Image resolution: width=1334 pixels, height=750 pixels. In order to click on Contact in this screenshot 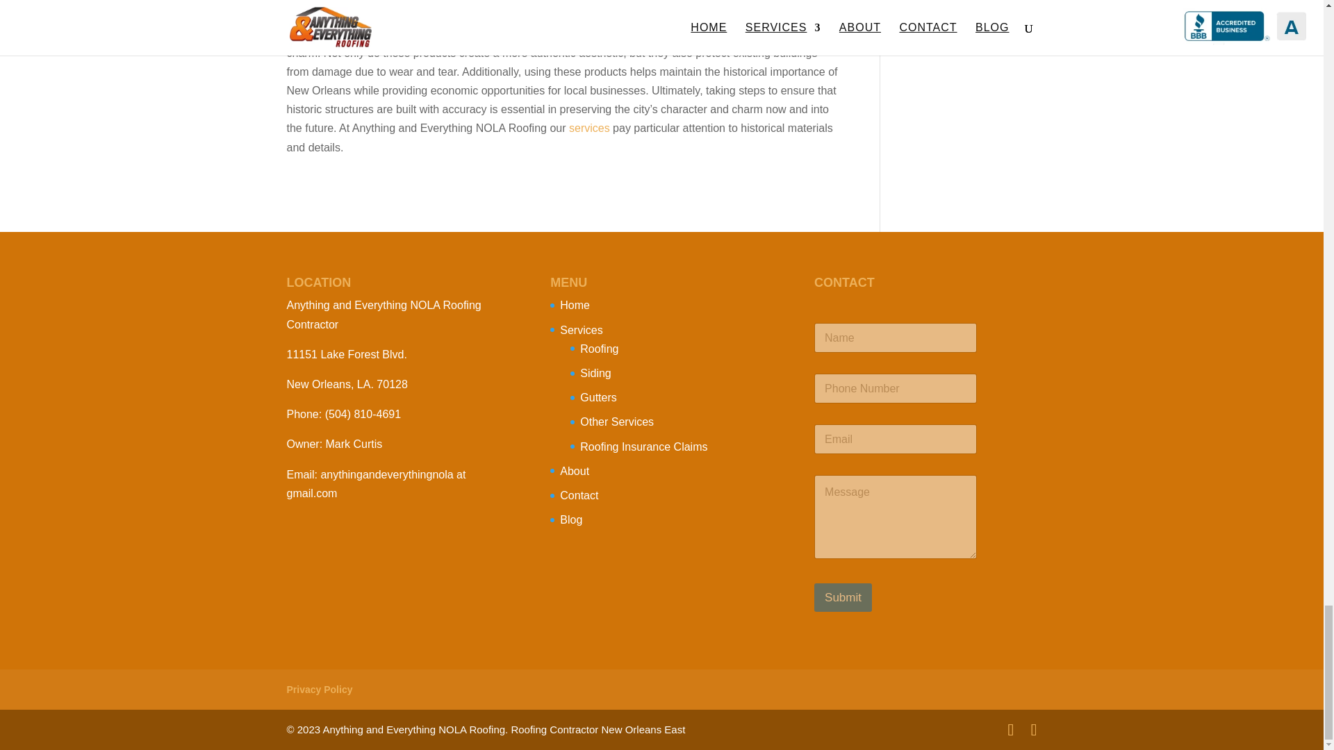, I will do `click(579, 496)`.